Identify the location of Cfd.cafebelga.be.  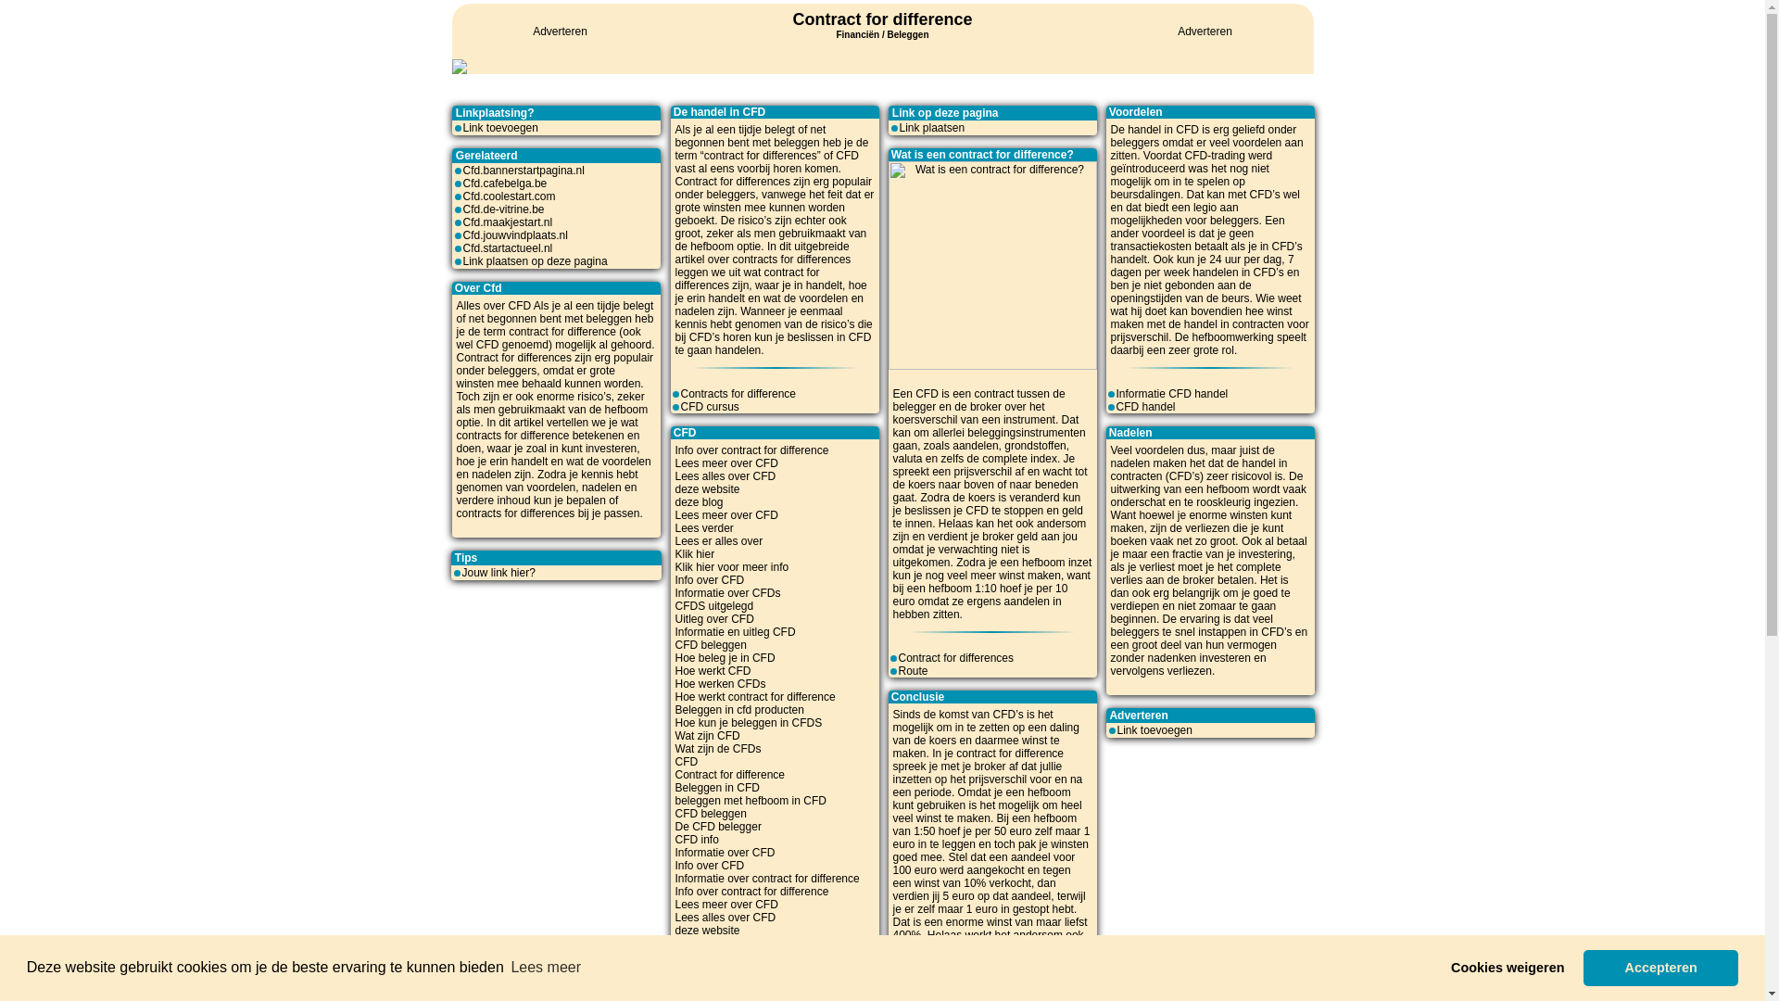
(506, 184).